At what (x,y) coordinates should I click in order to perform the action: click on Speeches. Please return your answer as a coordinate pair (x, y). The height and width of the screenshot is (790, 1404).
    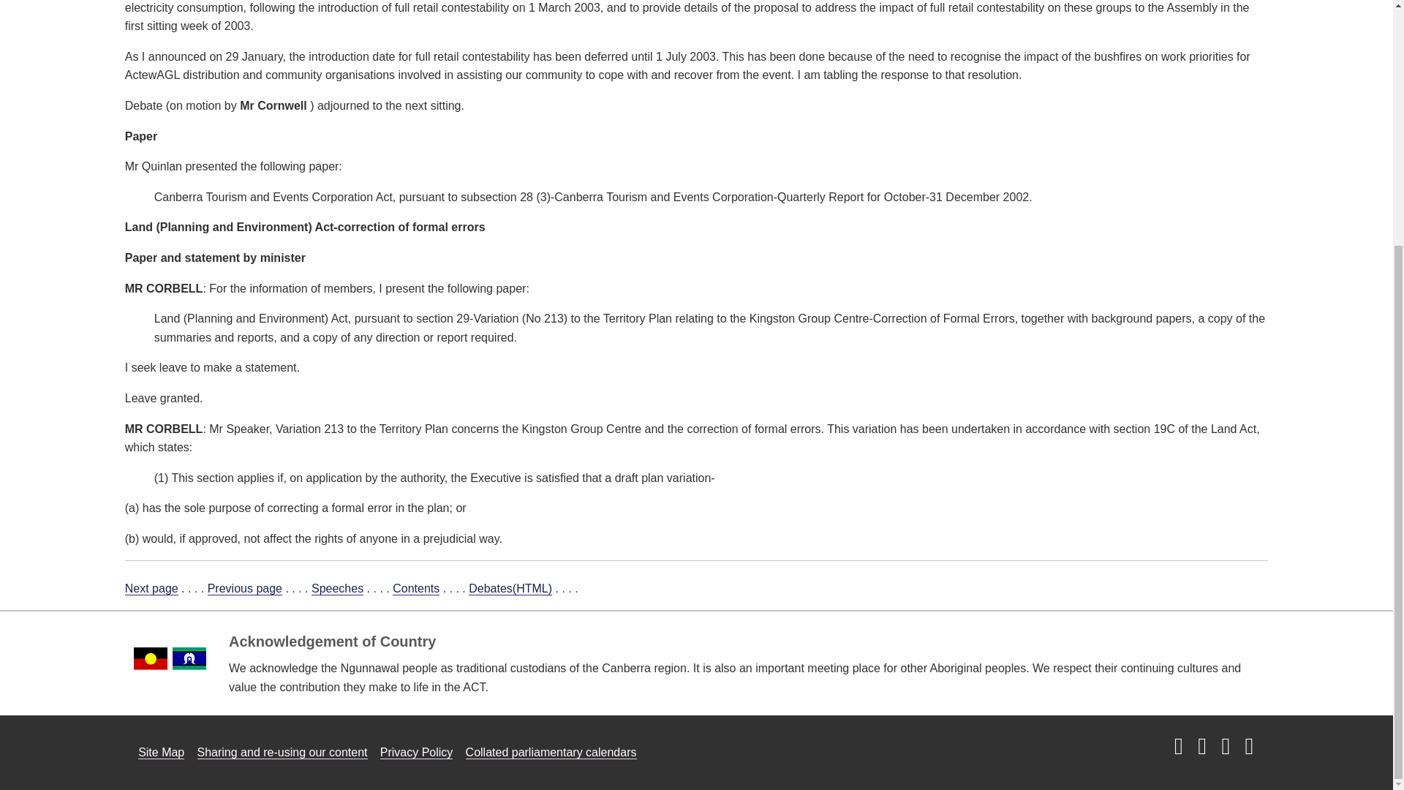
    Looking at the image, I should click on (338, 588).